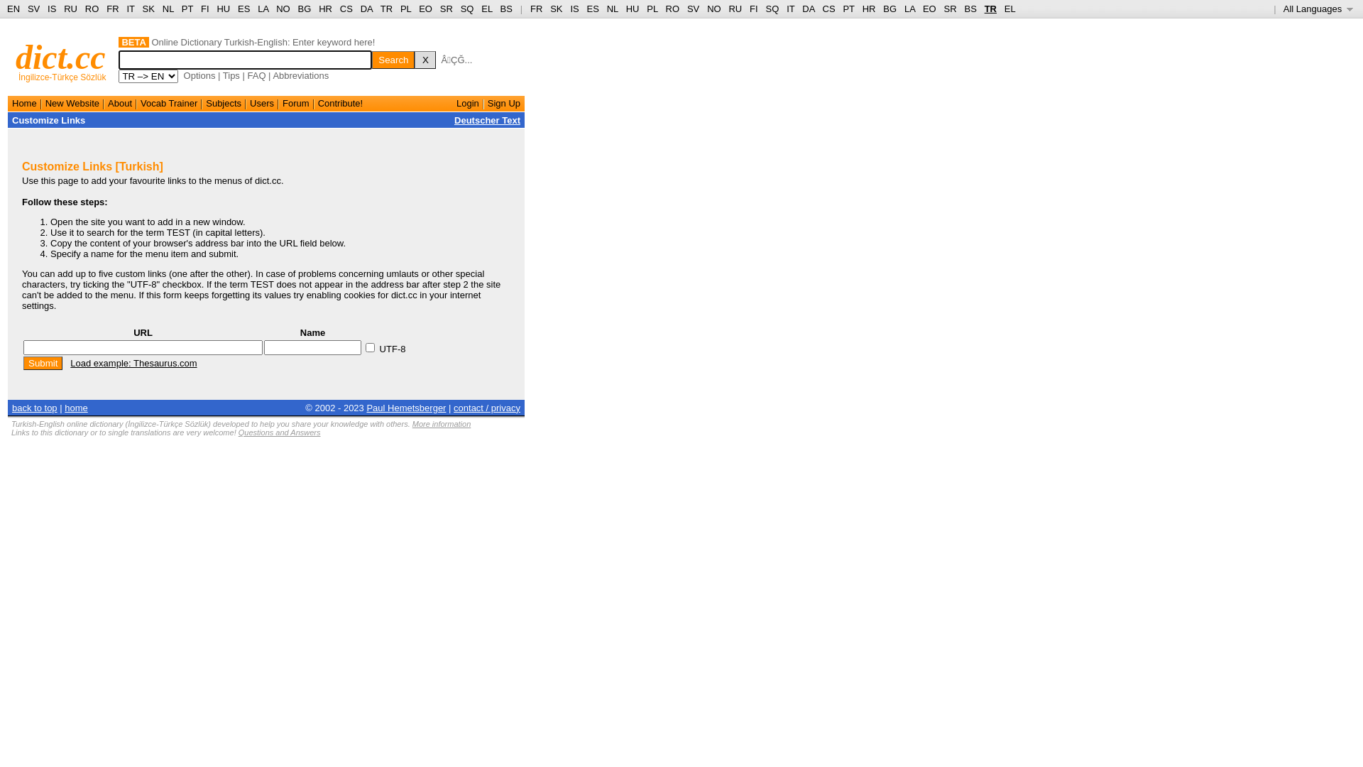  What do you see at coordinates (507, 9) in the screenshot?
I see `BS` at bounding box center [507, 9].